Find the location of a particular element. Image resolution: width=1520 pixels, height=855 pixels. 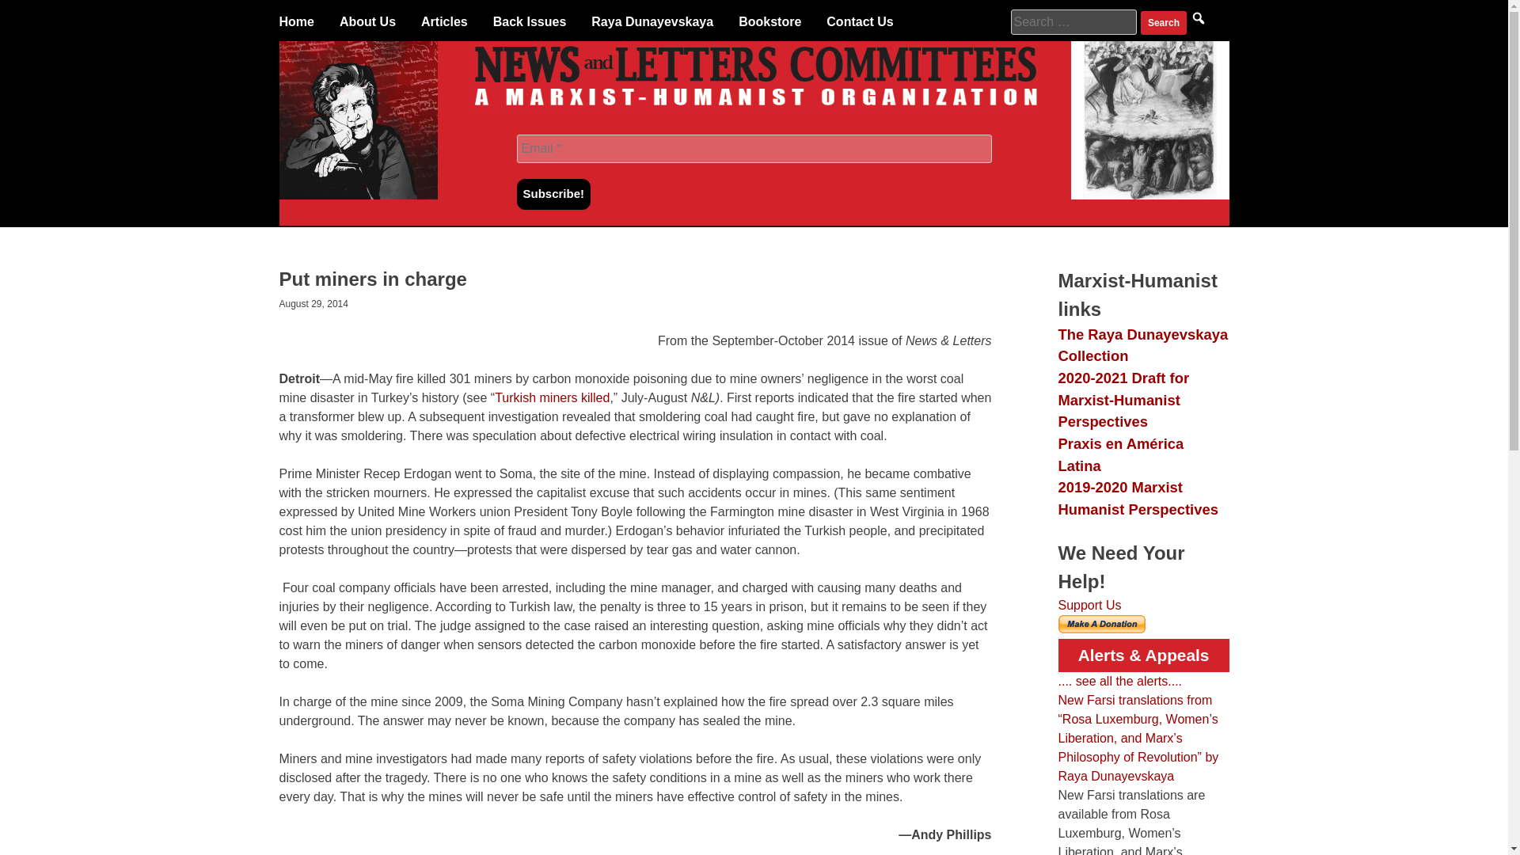

About Us is located at coordinates (367, 22).